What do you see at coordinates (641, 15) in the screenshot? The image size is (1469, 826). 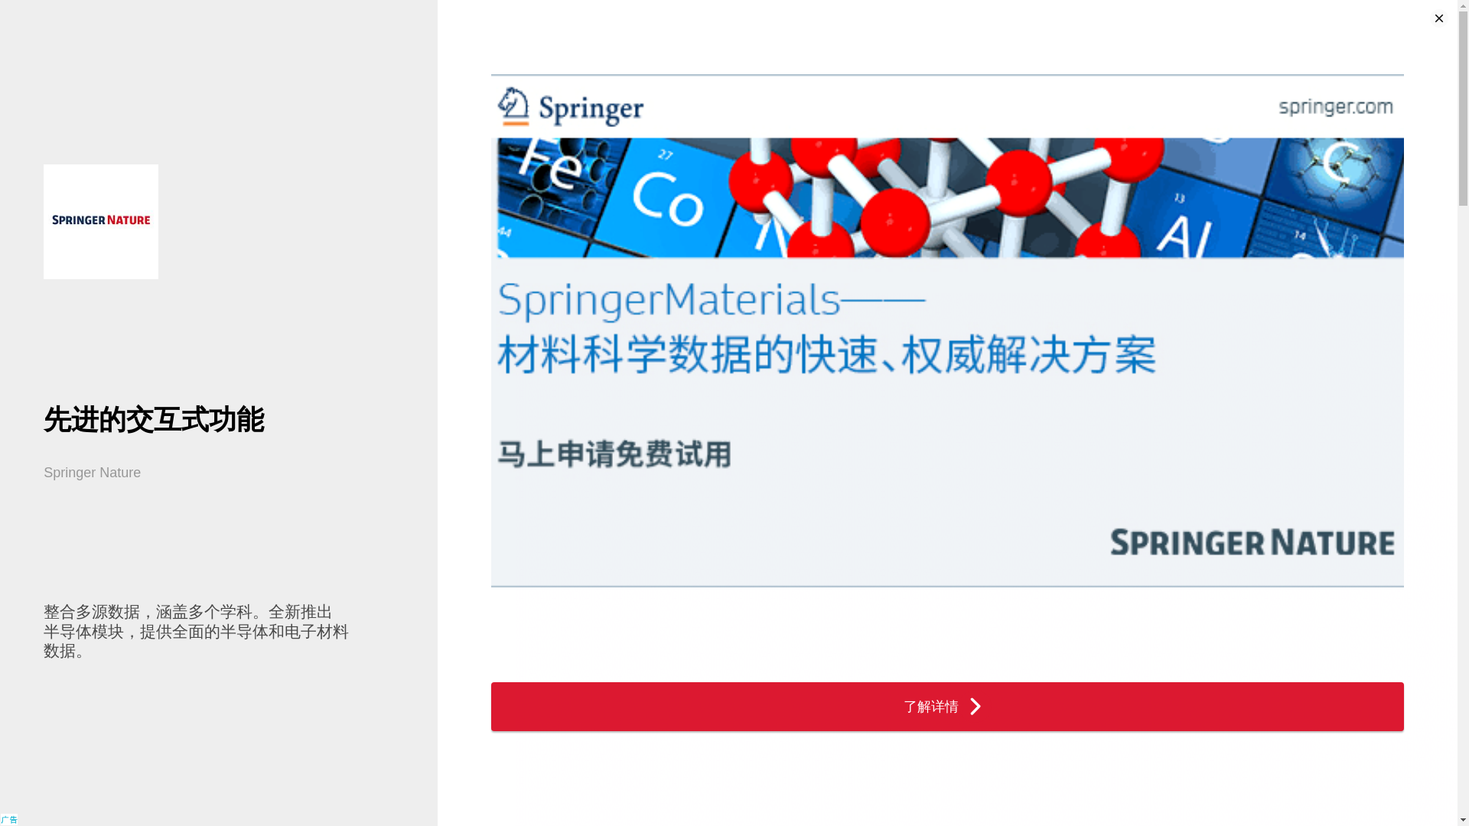 I see `Excise` at bounding box center [641, 15].